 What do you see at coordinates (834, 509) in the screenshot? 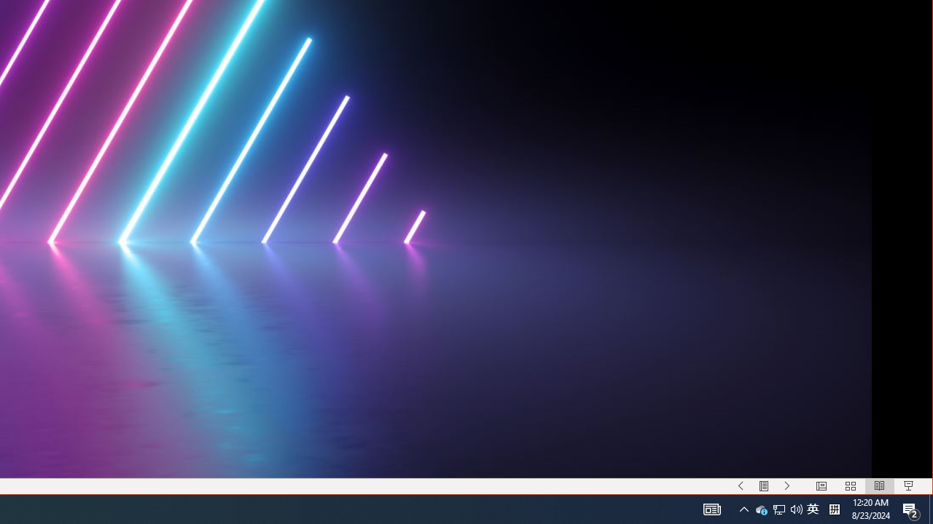
I see `Tray Input Indicator - Chinese (Simplified, China)` at bounding box center [834, 509].